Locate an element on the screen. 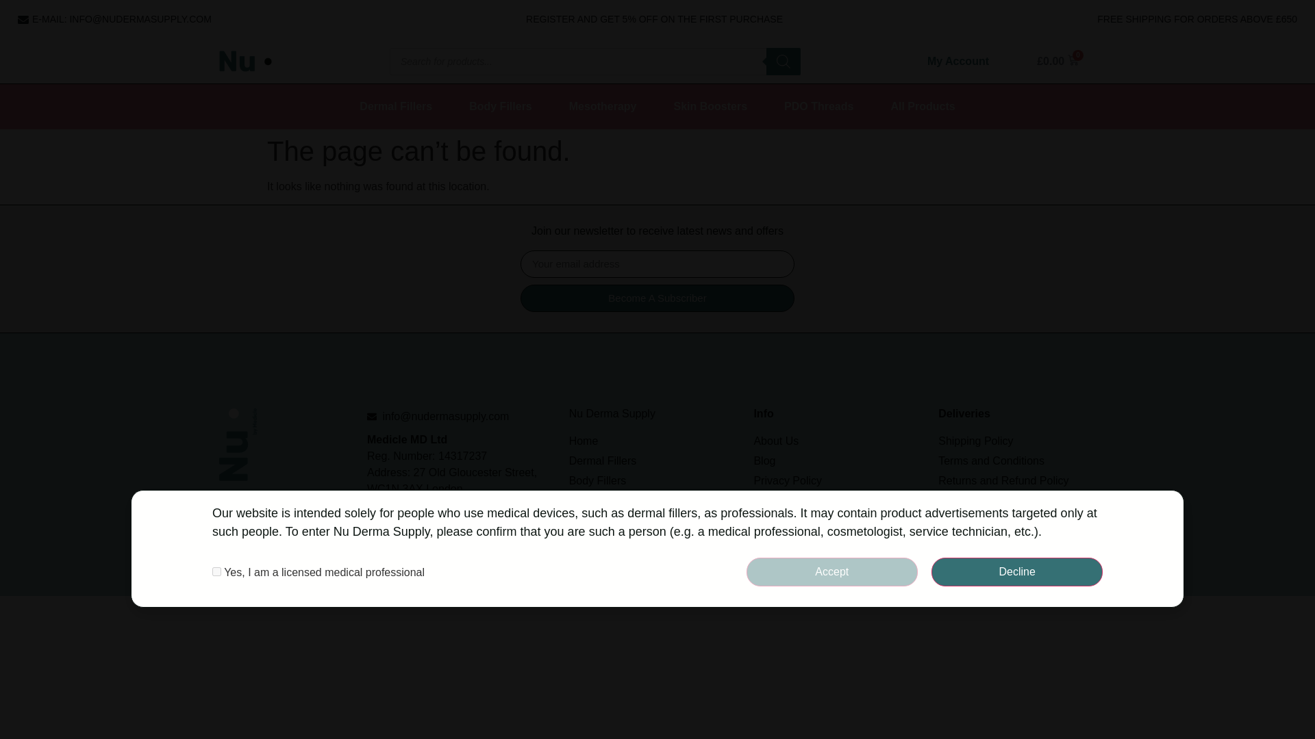 The width and height of the screenshot is (1315, 739). All Products is located at coordinates (922, 107).